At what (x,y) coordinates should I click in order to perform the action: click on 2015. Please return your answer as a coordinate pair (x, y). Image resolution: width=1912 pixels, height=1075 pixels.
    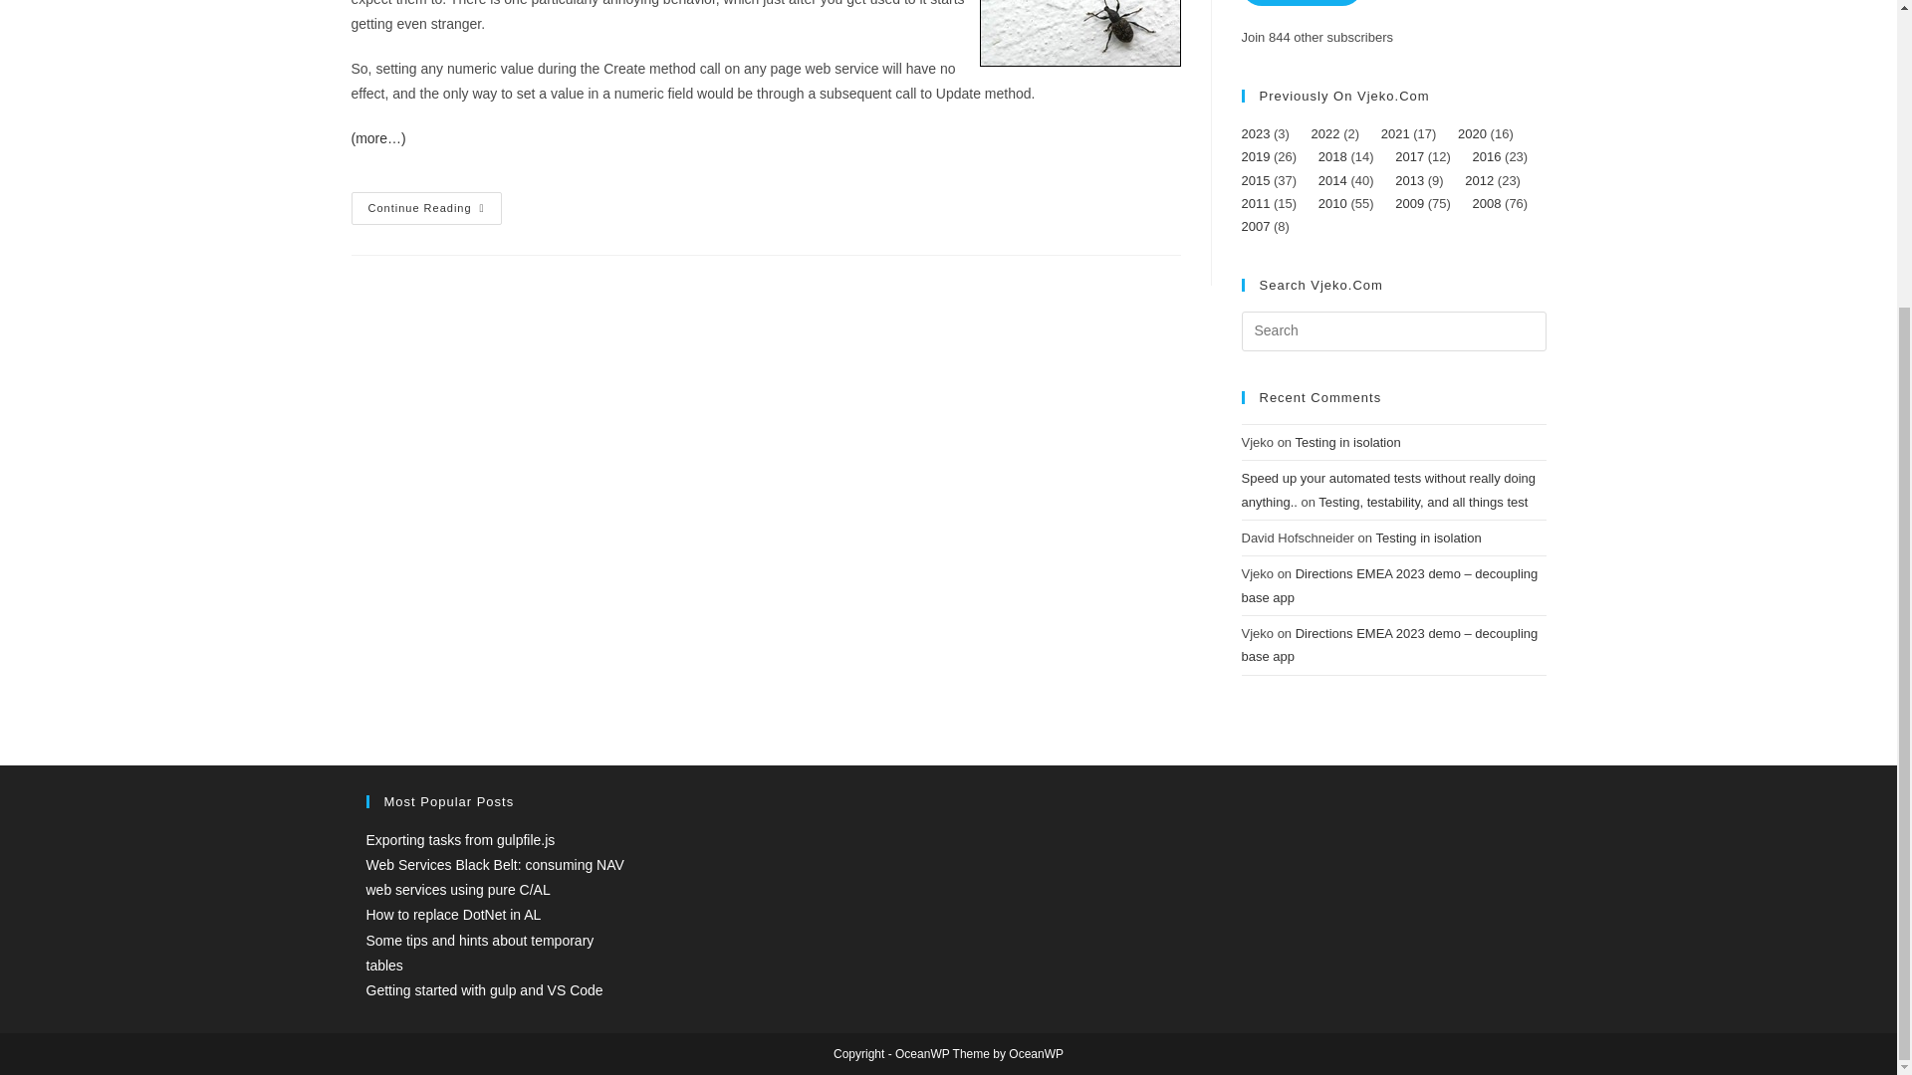
    Looking at the image, I should click on (1255, 180).